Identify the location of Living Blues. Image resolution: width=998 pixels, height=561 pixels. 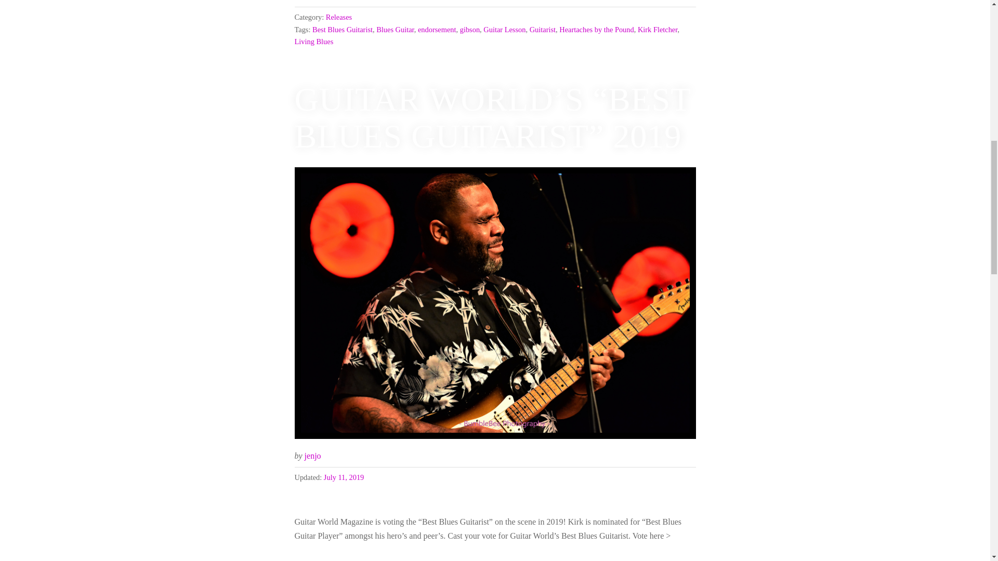
(314, 42).